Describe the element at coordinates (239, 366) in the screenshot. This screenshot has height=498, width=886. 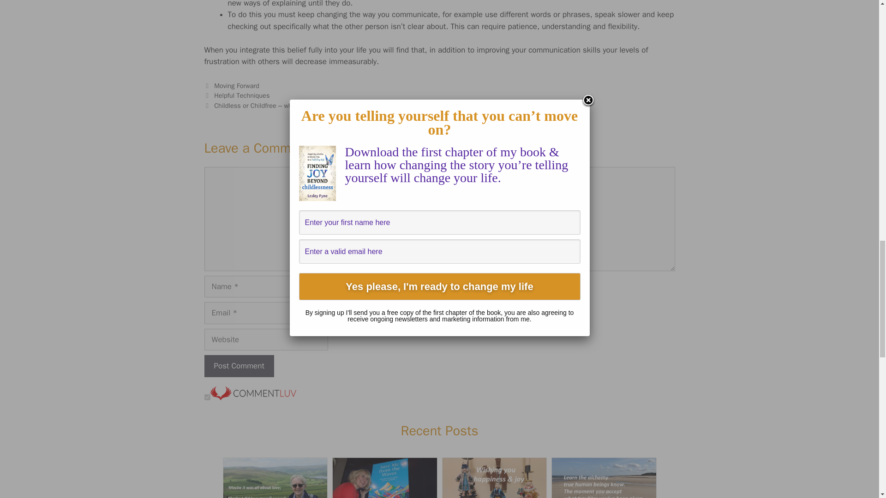
I see `Post Comment` at that location.